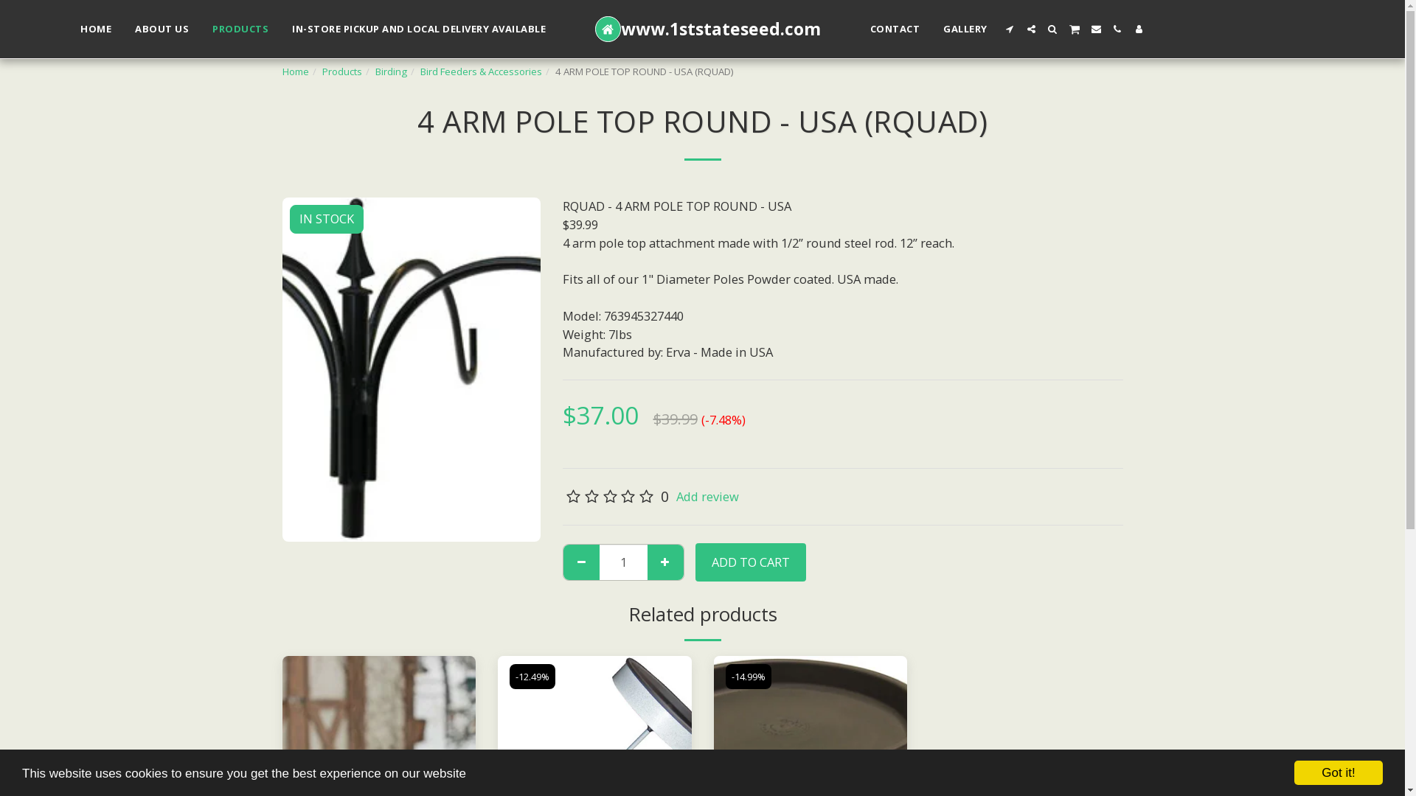 This screenshot has height=796, width=1416. I want to click on  , so click(665, 562).